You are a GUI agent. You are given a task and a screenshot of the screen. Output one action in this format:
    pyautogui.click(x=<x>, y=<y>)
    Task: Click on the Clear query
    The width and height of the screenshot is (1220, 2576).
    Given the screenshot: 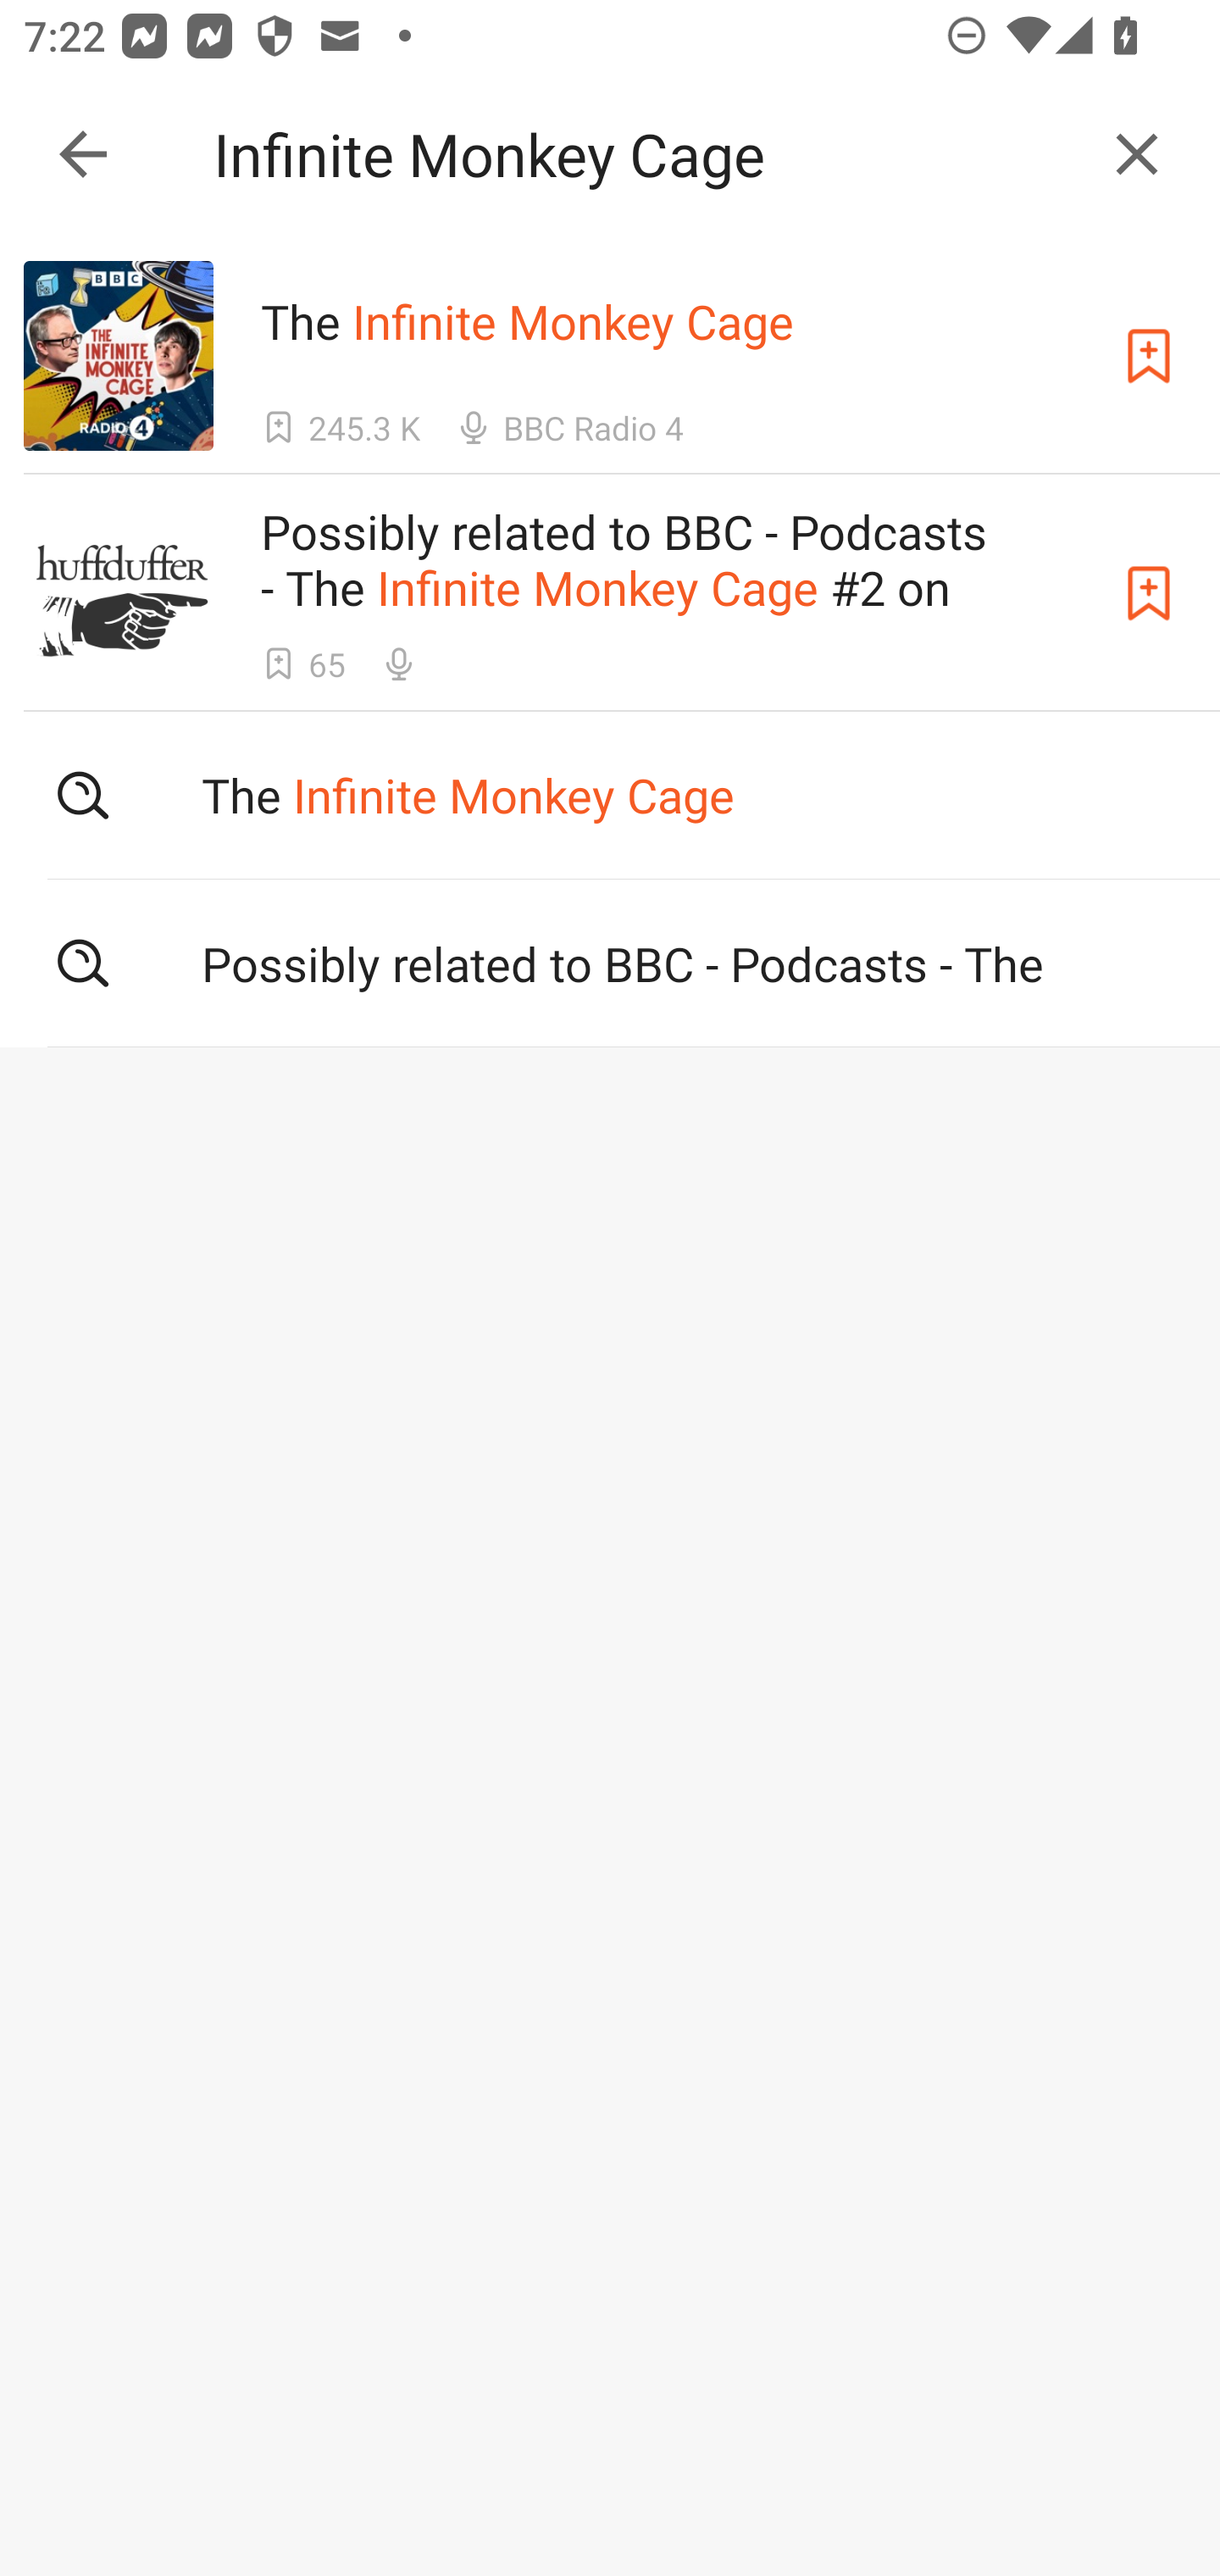 What is the action you would take?
    pyautogui.click(x=1137, y=154)
    